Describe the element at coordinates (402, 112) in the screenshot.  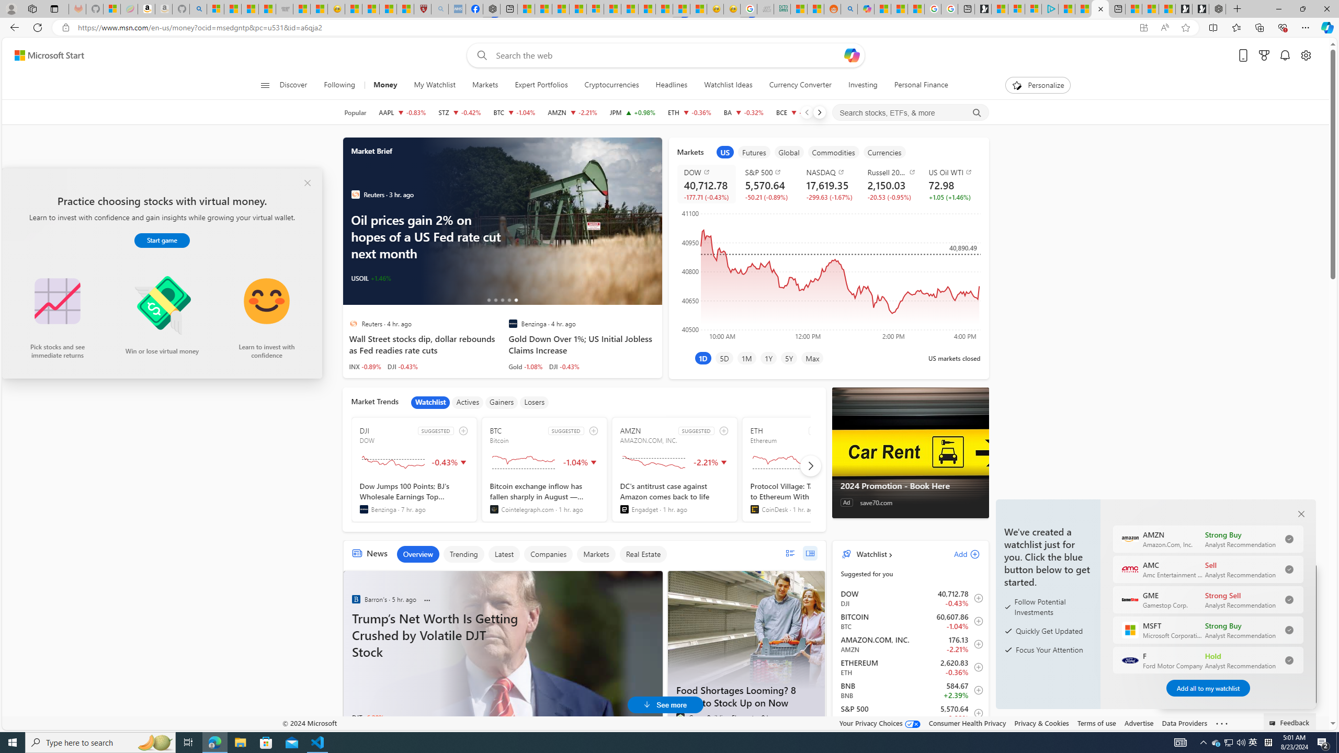
I see `AAPL APPLE INC. decrease 224.53 -1.87 -0.83%` at that location.